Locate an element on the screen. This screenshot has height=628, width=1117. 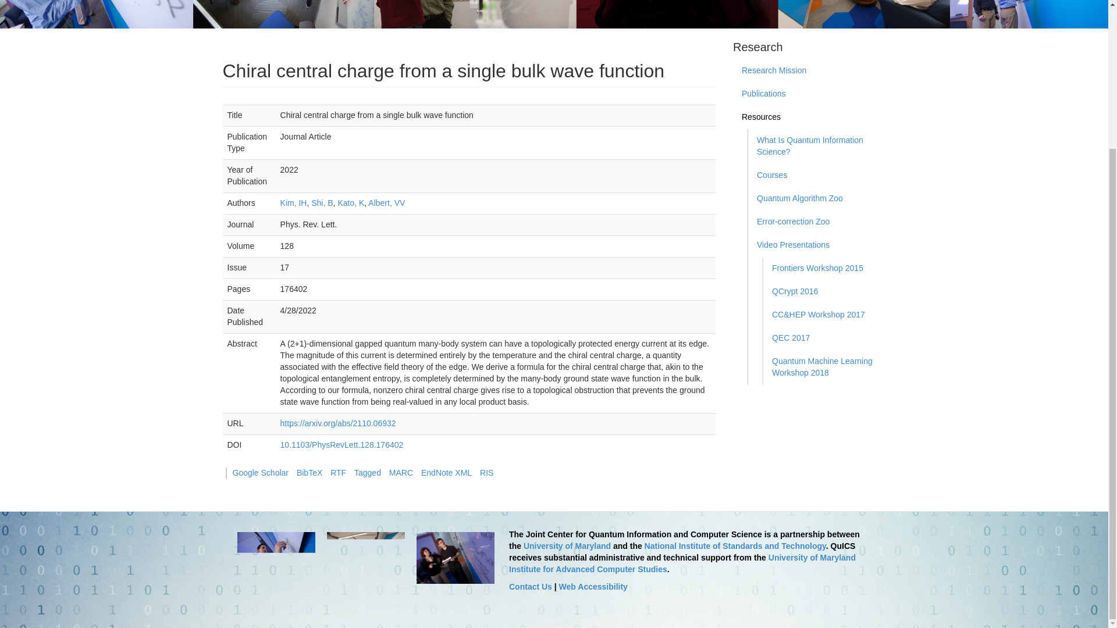
RIS is located at coordinates (486, 472).